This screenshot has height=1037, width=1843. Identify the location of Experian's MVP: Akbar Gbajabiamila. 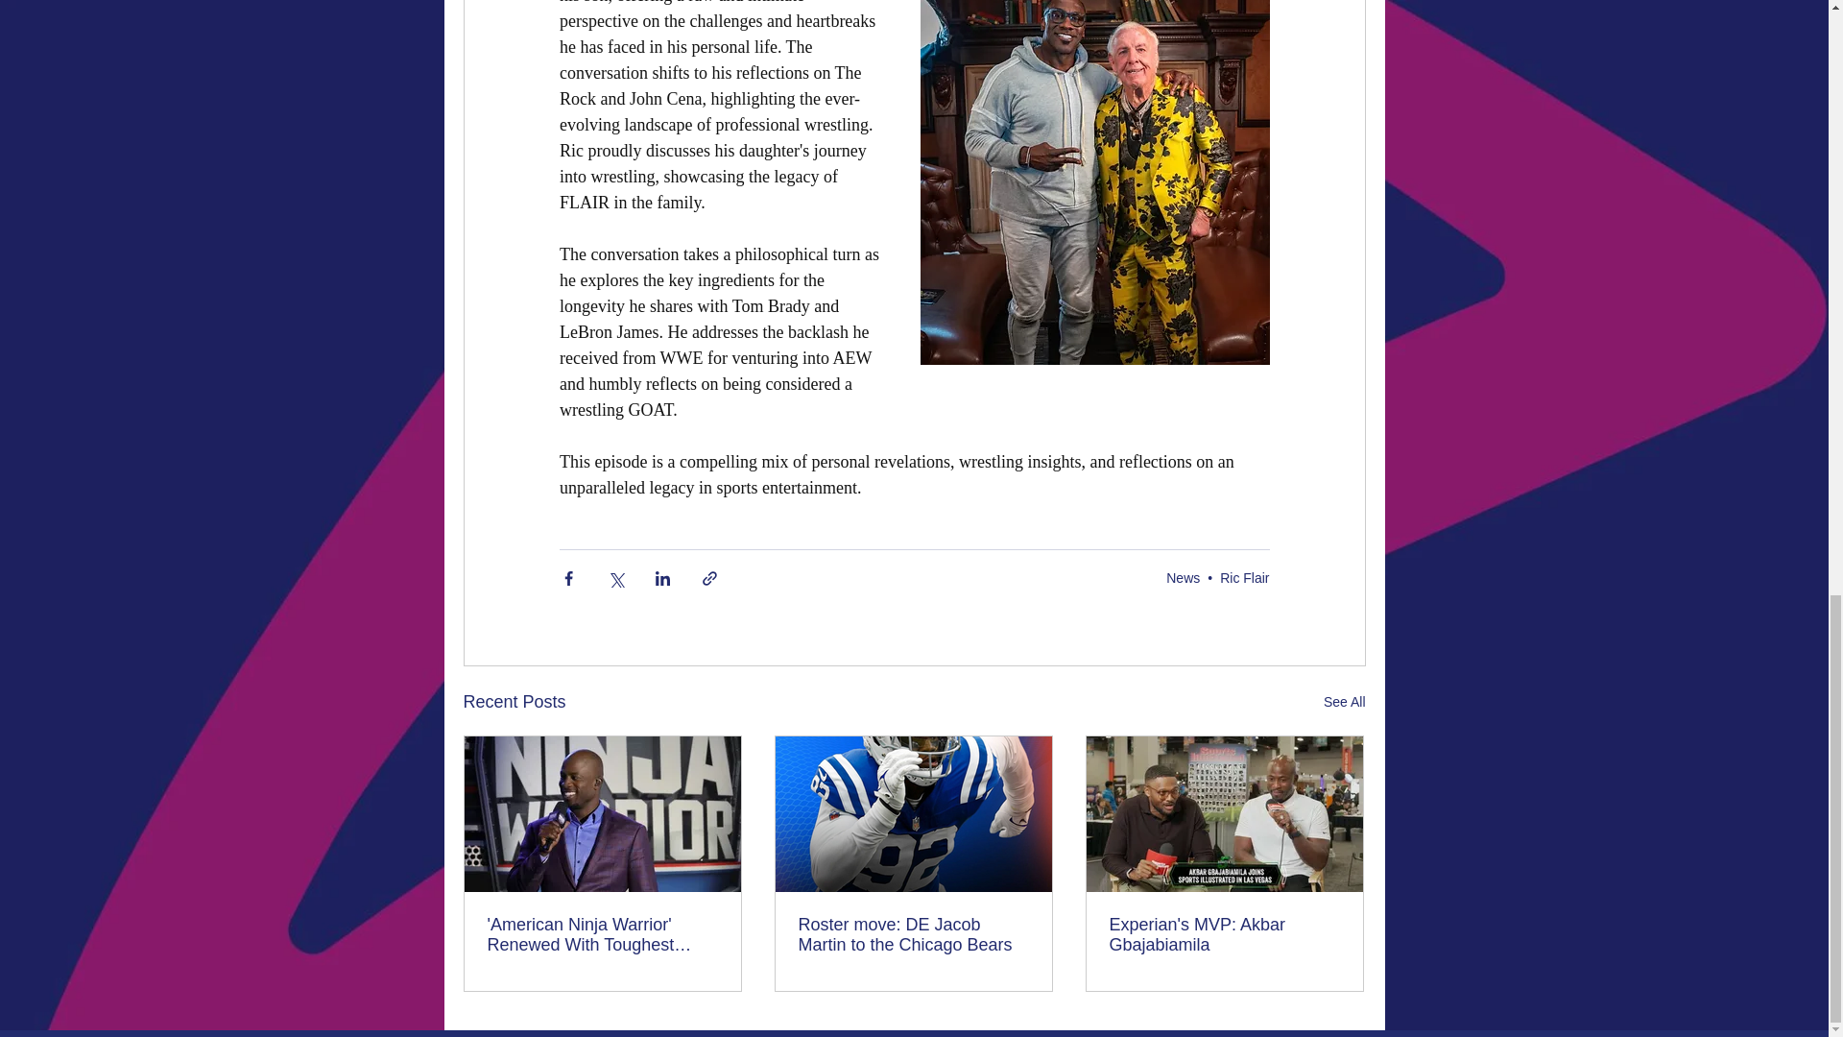
(1224, 934).